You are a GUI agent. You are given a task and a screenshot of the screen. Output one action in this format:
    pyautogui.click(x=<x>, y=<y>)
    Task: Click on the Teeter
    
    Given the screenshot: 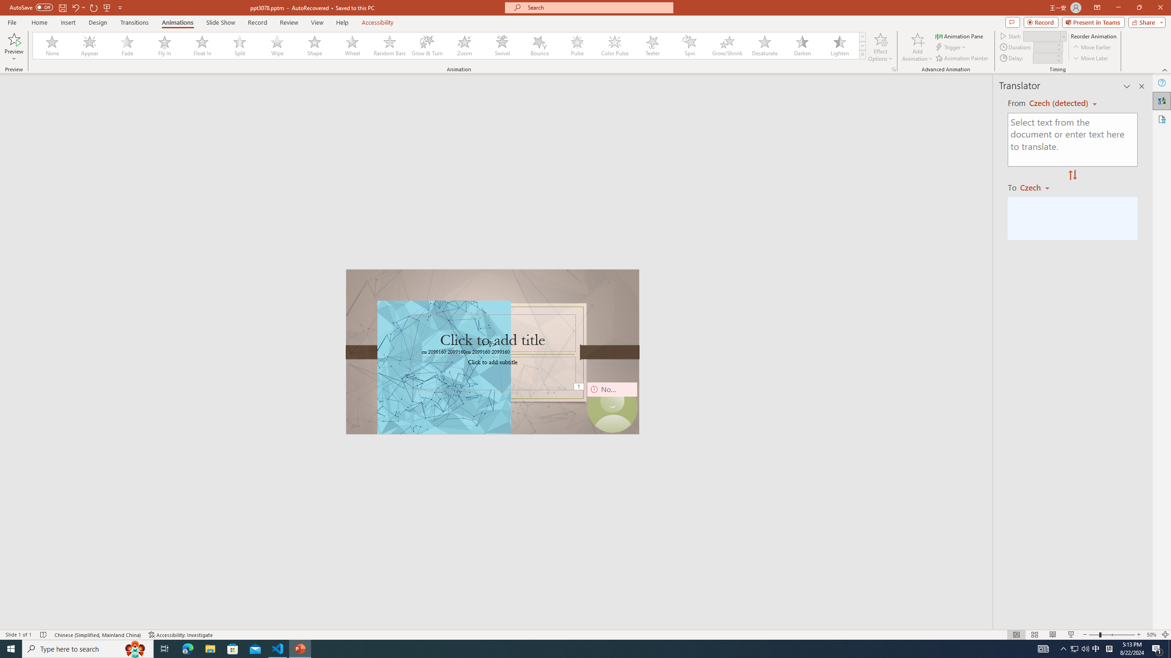 What is the action you would take?
    pyautogui.click(x=652, y=46)
    